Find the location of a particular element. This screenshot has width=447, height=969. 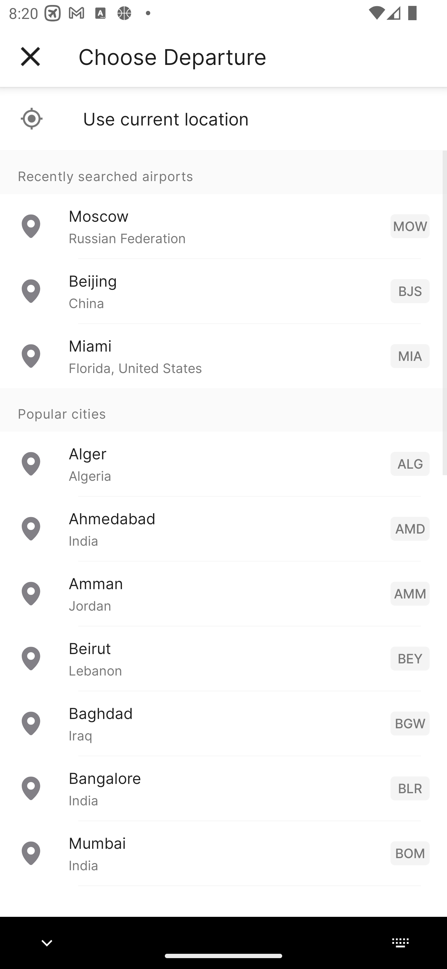

Beirut Lebanon BEY is located at coordinates (223, 658).